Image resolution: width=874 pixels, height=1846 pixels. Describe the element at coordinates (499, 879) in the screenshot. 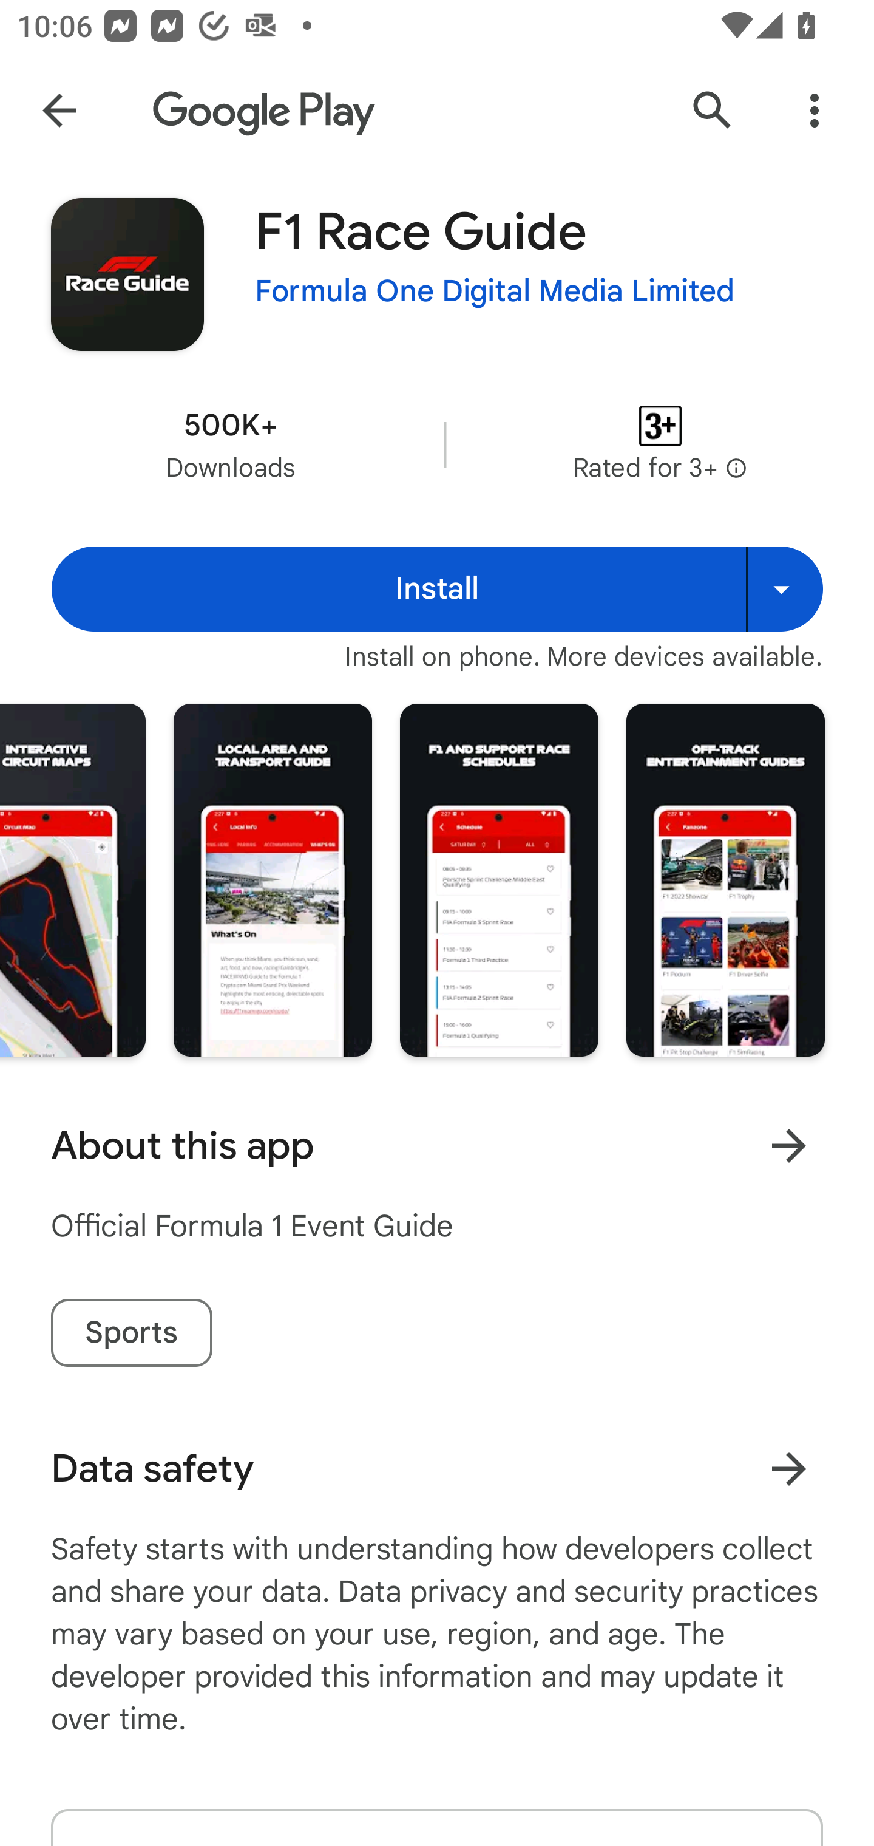

I see `Screenshot "5" of "6"` at that location.